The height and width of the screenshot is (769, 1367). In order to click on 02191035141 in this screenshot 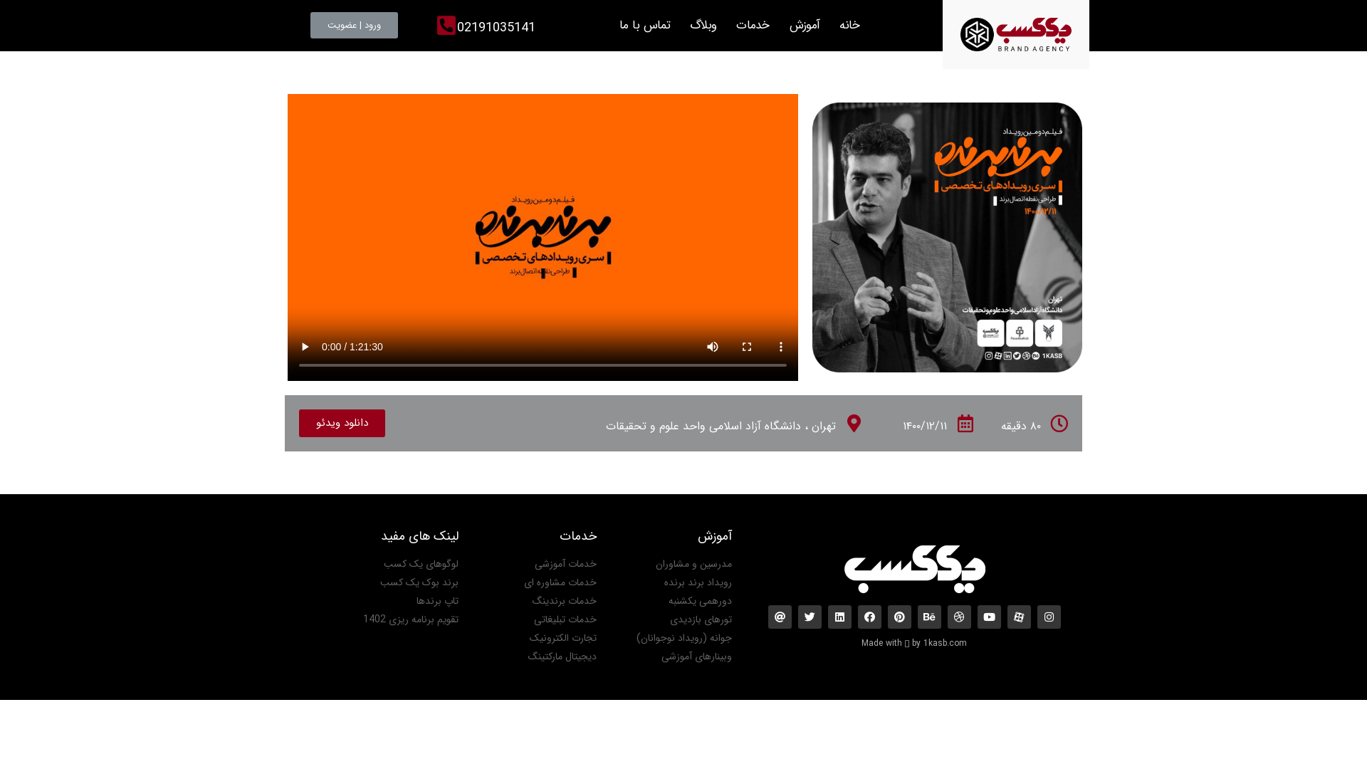, I will do `click(496, 28)`.